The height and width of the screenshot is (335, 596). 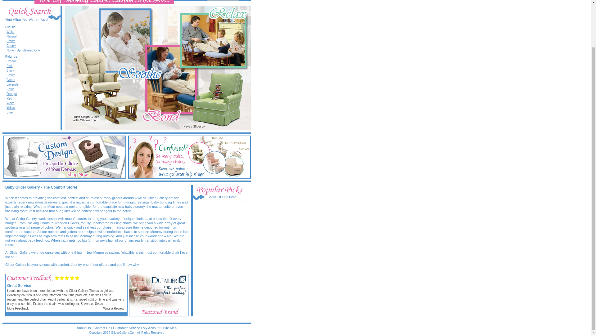 What do you see at coordinates (169, 328) in the screenshot?
I see `Site Map` at bounding box center [169, 328].